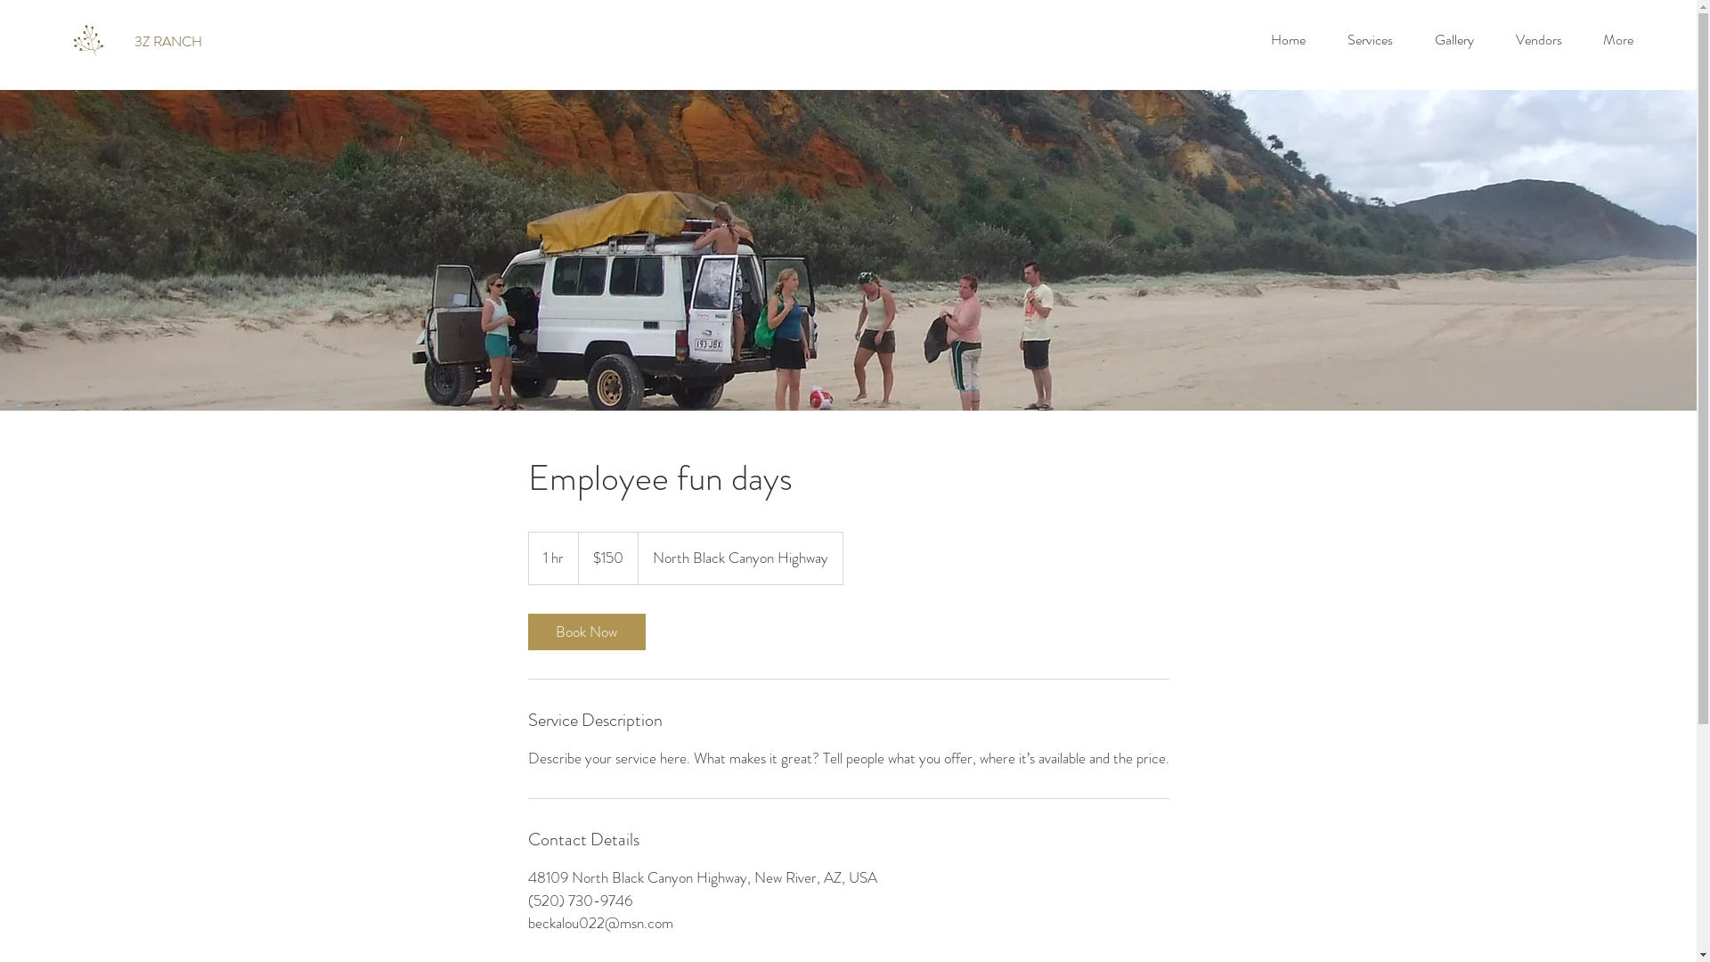  I want to click on Vendors, so click(1539, 40).